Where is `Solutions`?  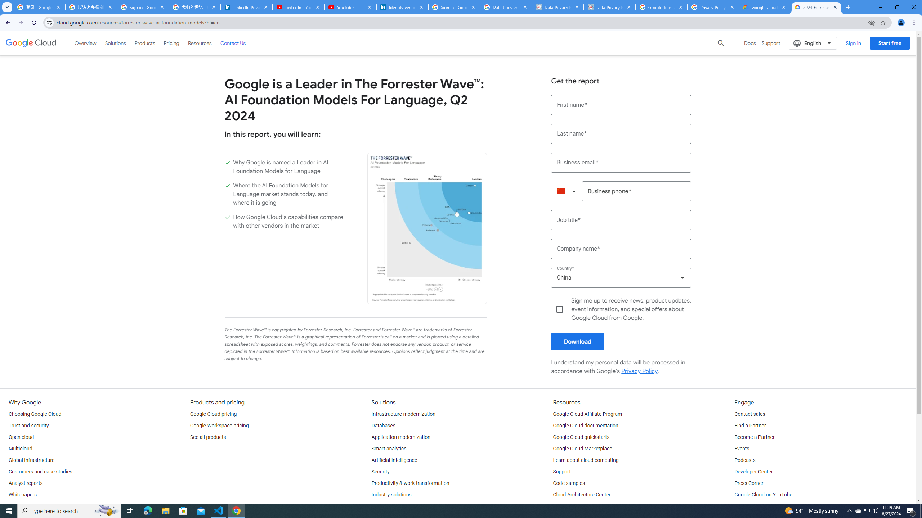
Solutions is located at coordinates (115, 43).